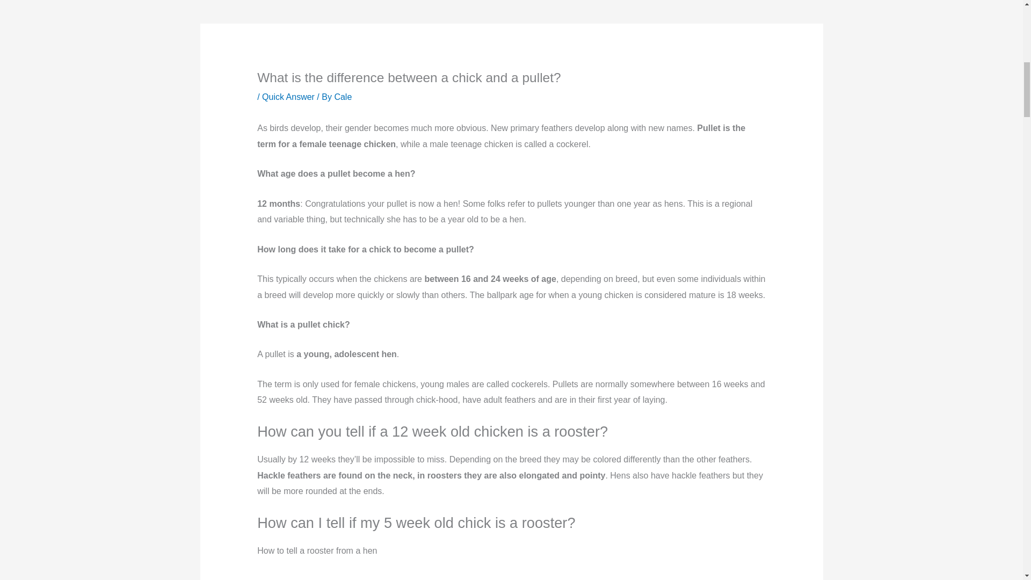 This screenshot has height=580, width=1031. What do you see at coordinates (511, 576) in the screenshot?
I see `How to tell a rooster from a hen` at bounding box center [511, 576].